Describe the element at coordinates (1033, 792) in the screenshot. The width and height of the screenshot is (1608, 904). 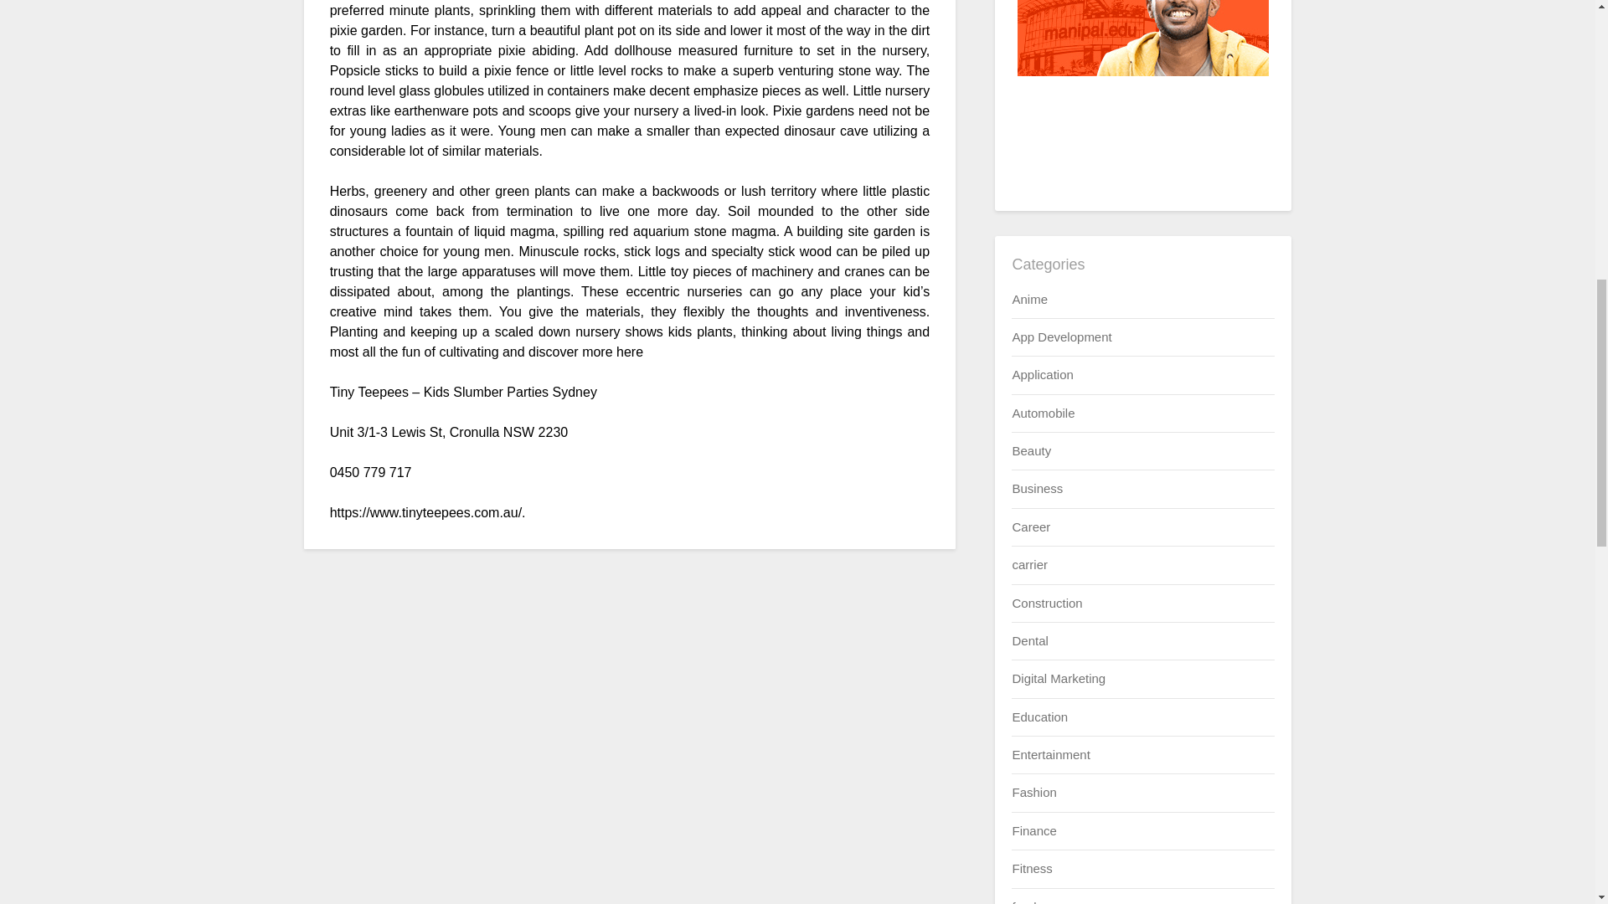
I see `Fashion` at that location.